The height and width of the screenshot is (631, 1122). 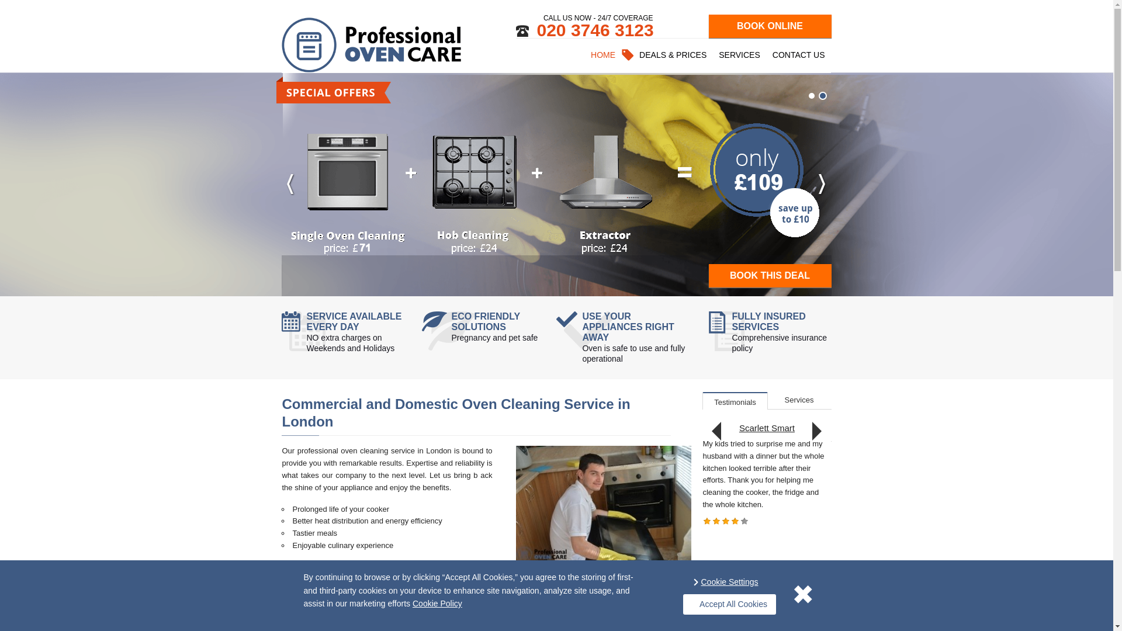 I want to click on CONTACT US, so click(x=798, y=55).